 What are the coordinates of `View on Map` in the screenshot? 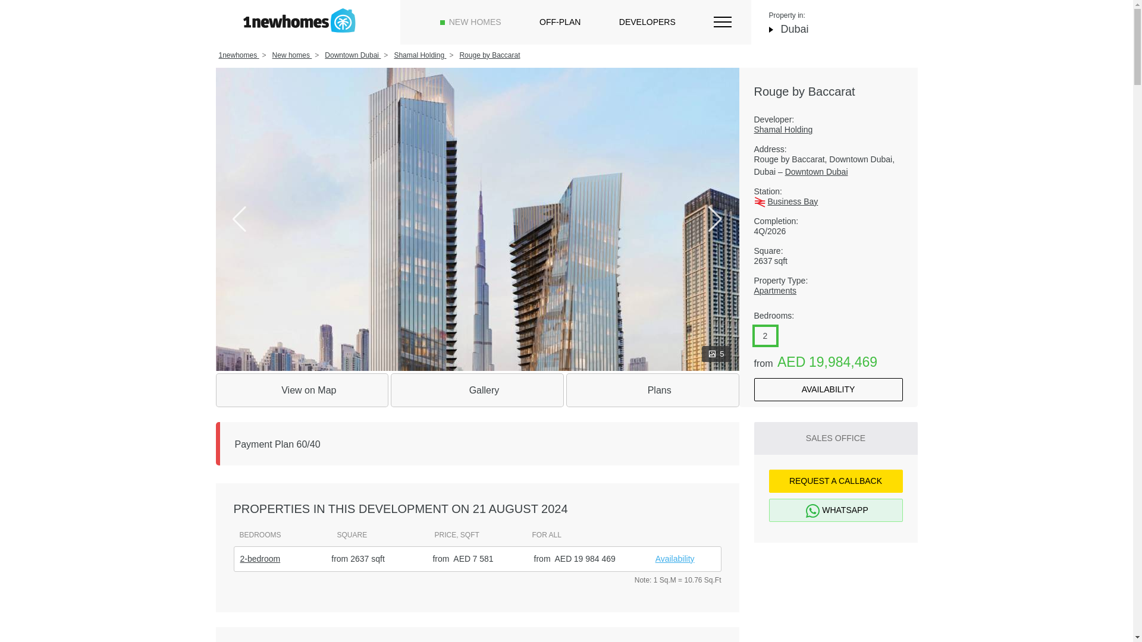 It's located at (302, 390).